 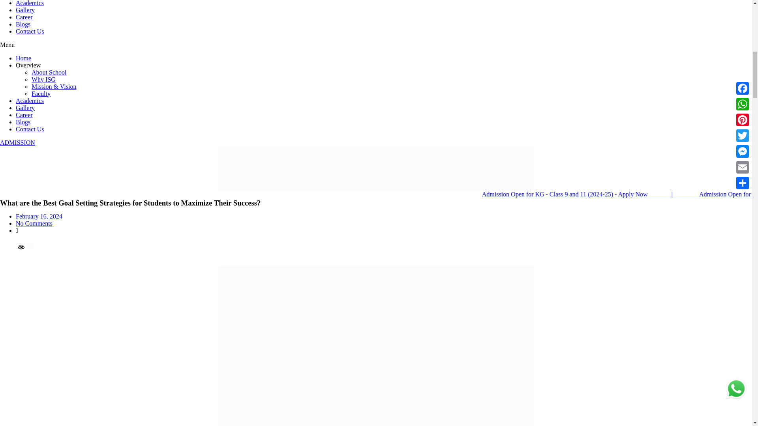 I want to click on ADMISSION, so click(x=17, y=143).